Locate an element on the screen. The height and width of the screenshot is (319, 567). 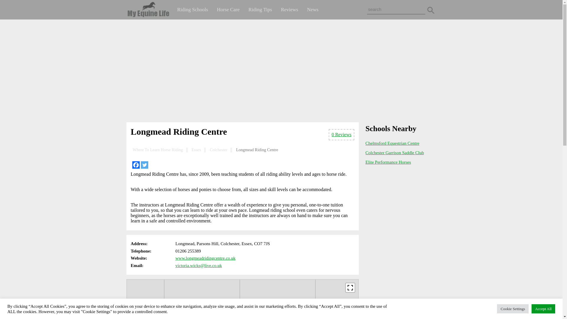
Colchester is located at coordinates (219, 150).